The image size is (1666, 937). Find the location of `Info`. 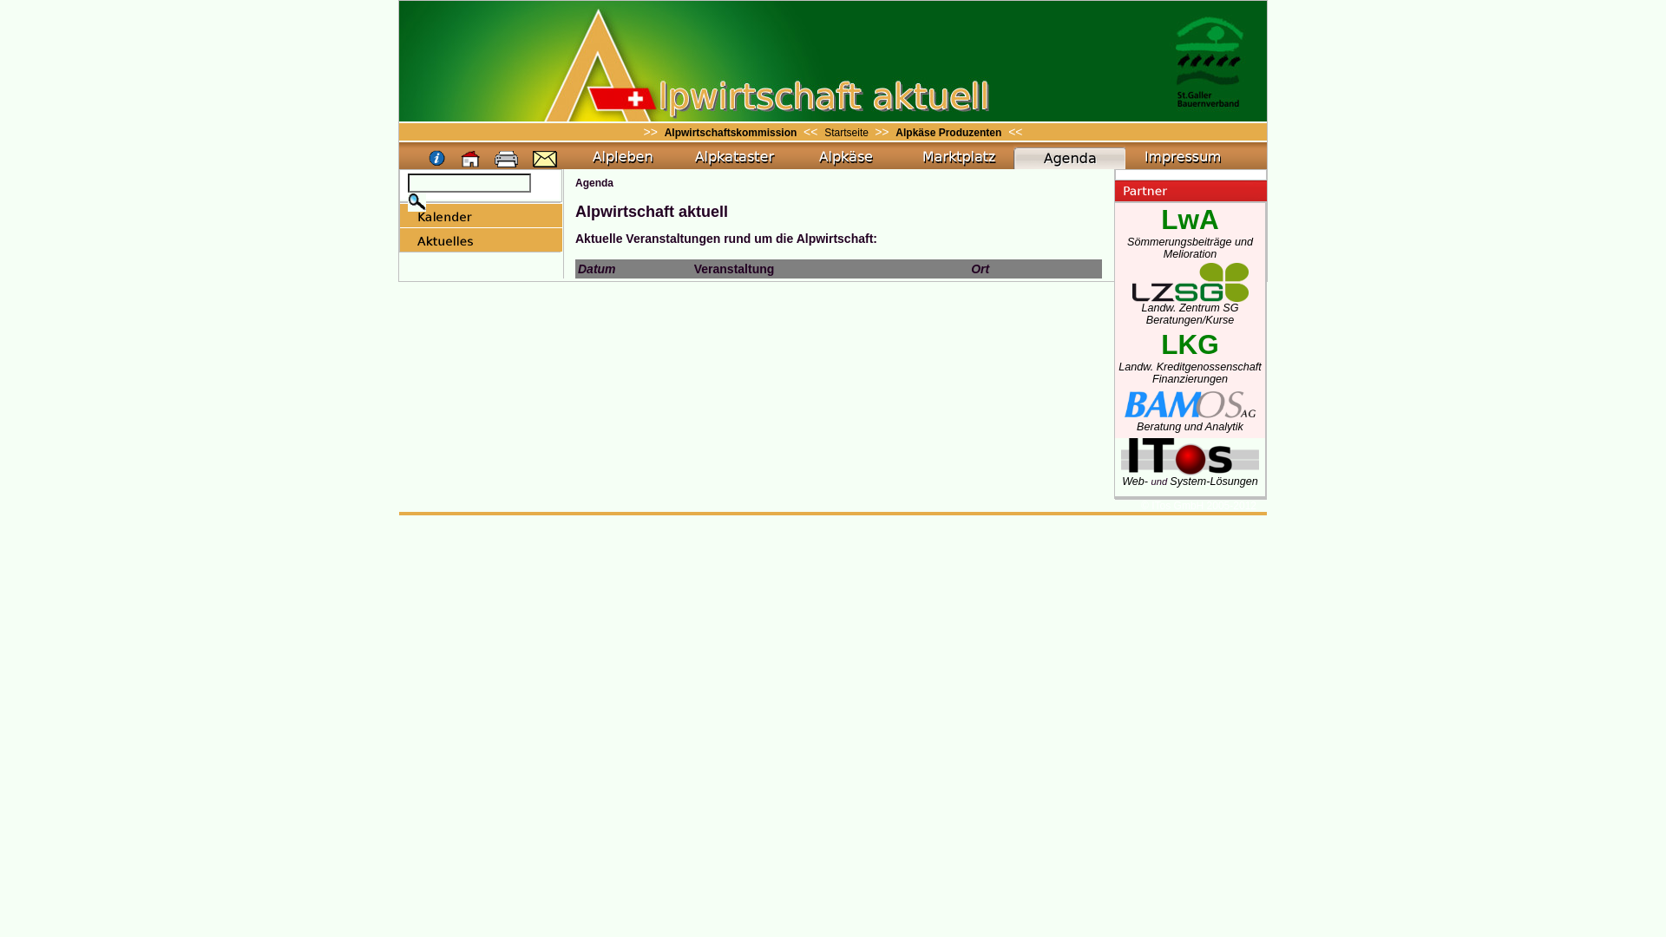

Info is located at coordinates (437, 160).